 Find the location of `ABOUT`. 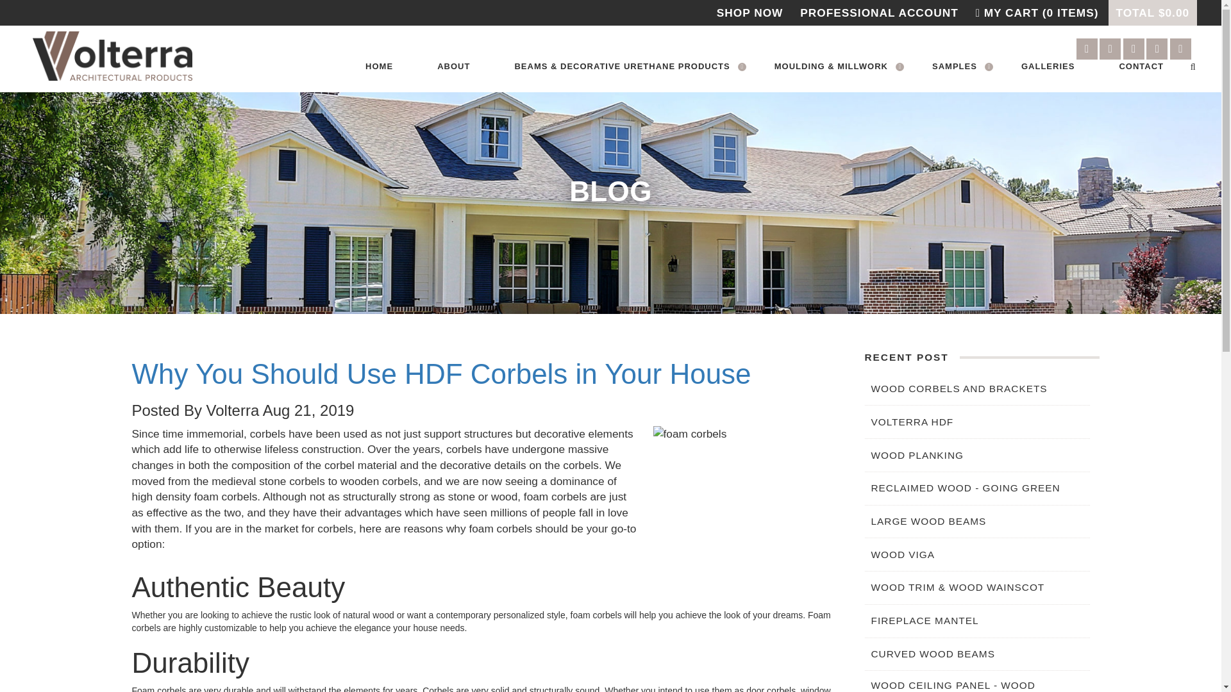

ABOUT is located at coordinates (454, 67).